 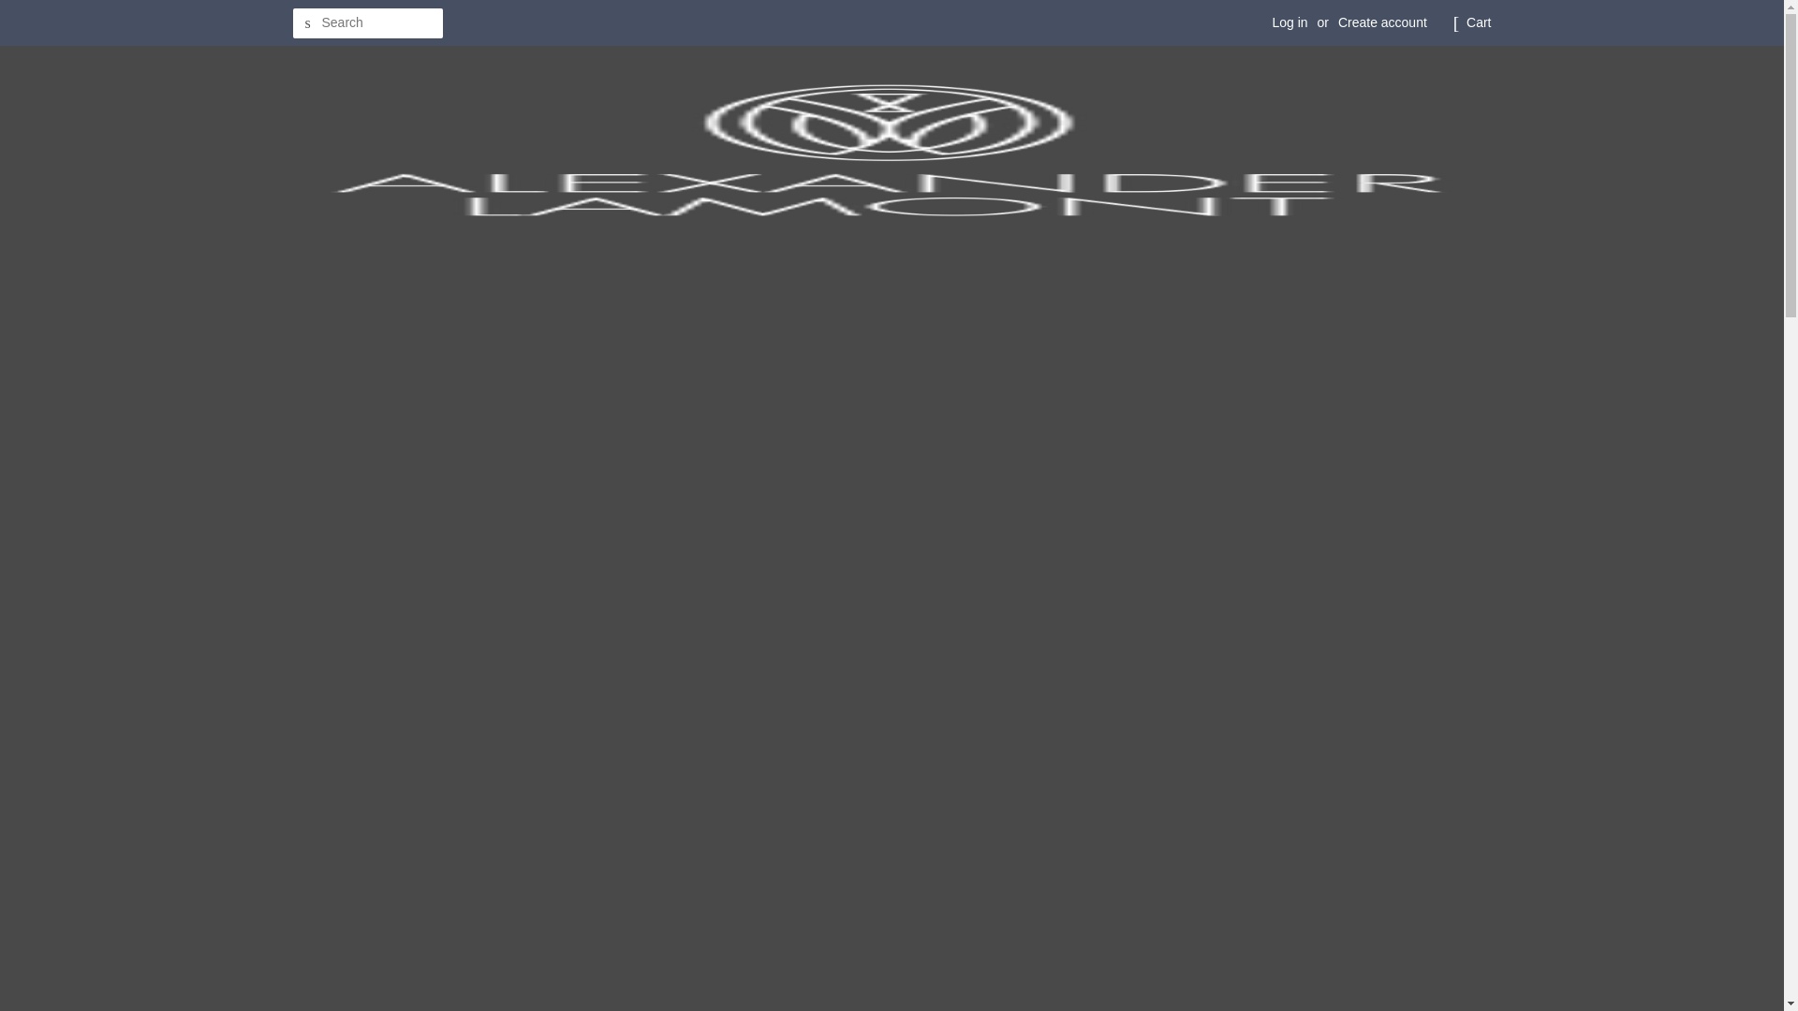 What do you see at coordinates (306, 23) in the screenshot?
I see `Search` at bounding box center [306, 23].